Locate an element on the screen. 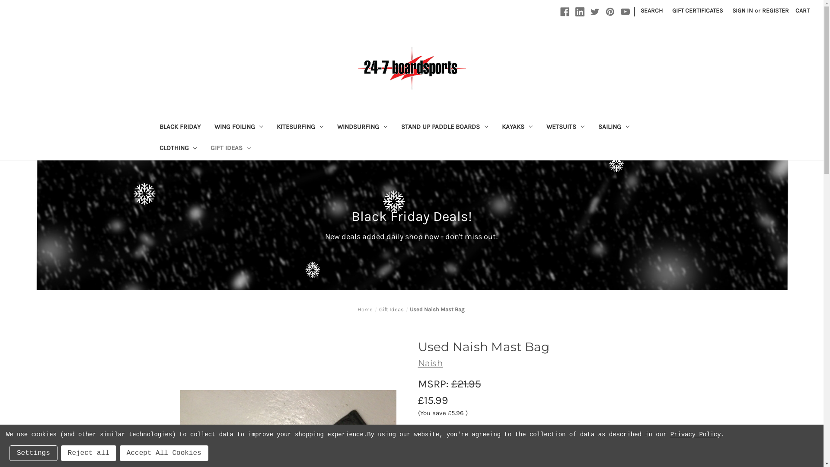 The height and width of the screenshot is (467, 830). KAYAKS is located at coordinates (517, 128).